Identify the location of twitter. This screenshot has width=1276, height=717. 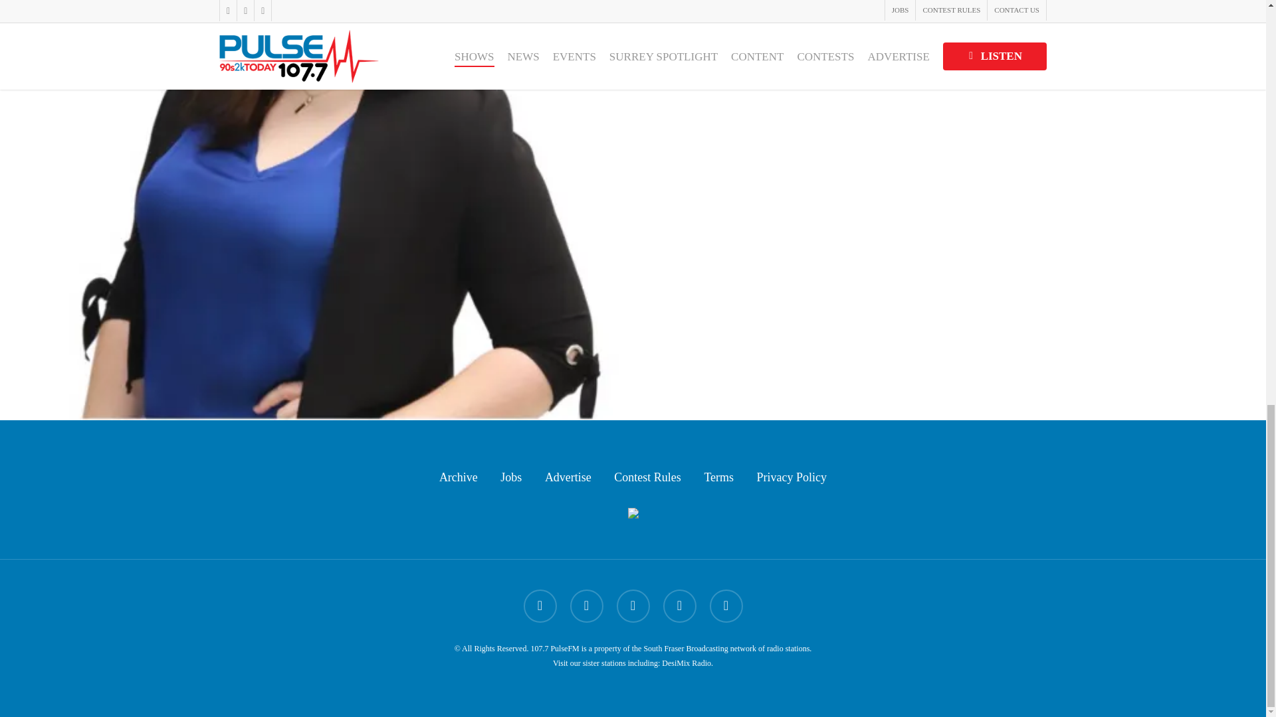
(540, 605).